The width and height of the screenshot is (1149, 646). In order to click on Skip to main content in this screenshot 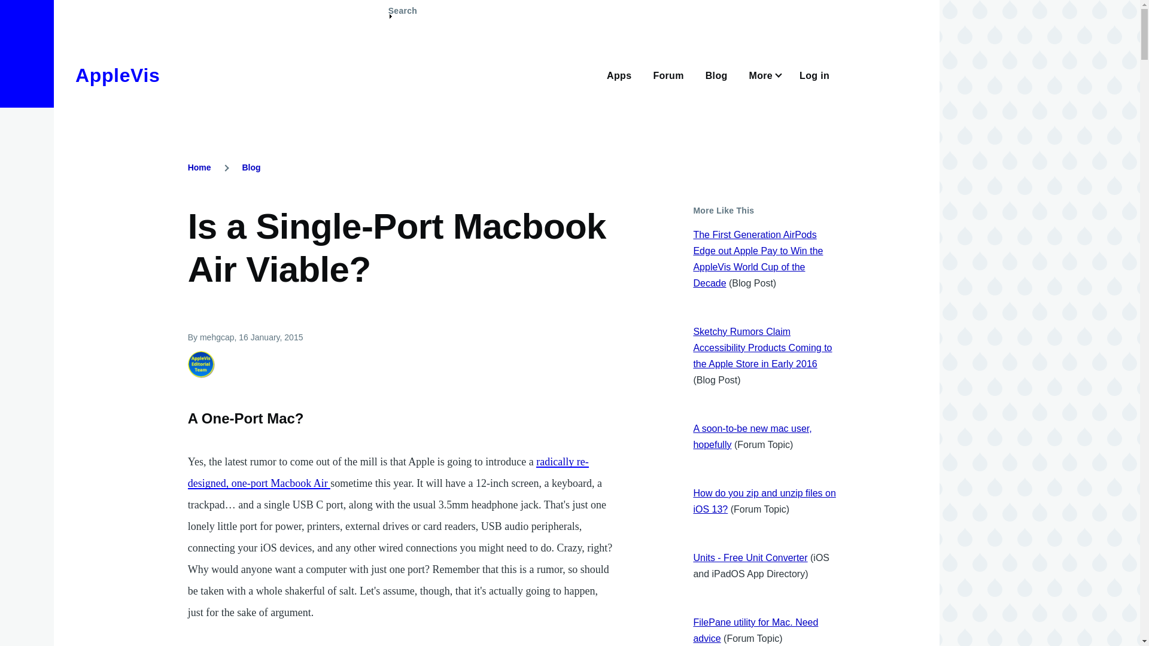, I will do `click(470, 5)`.